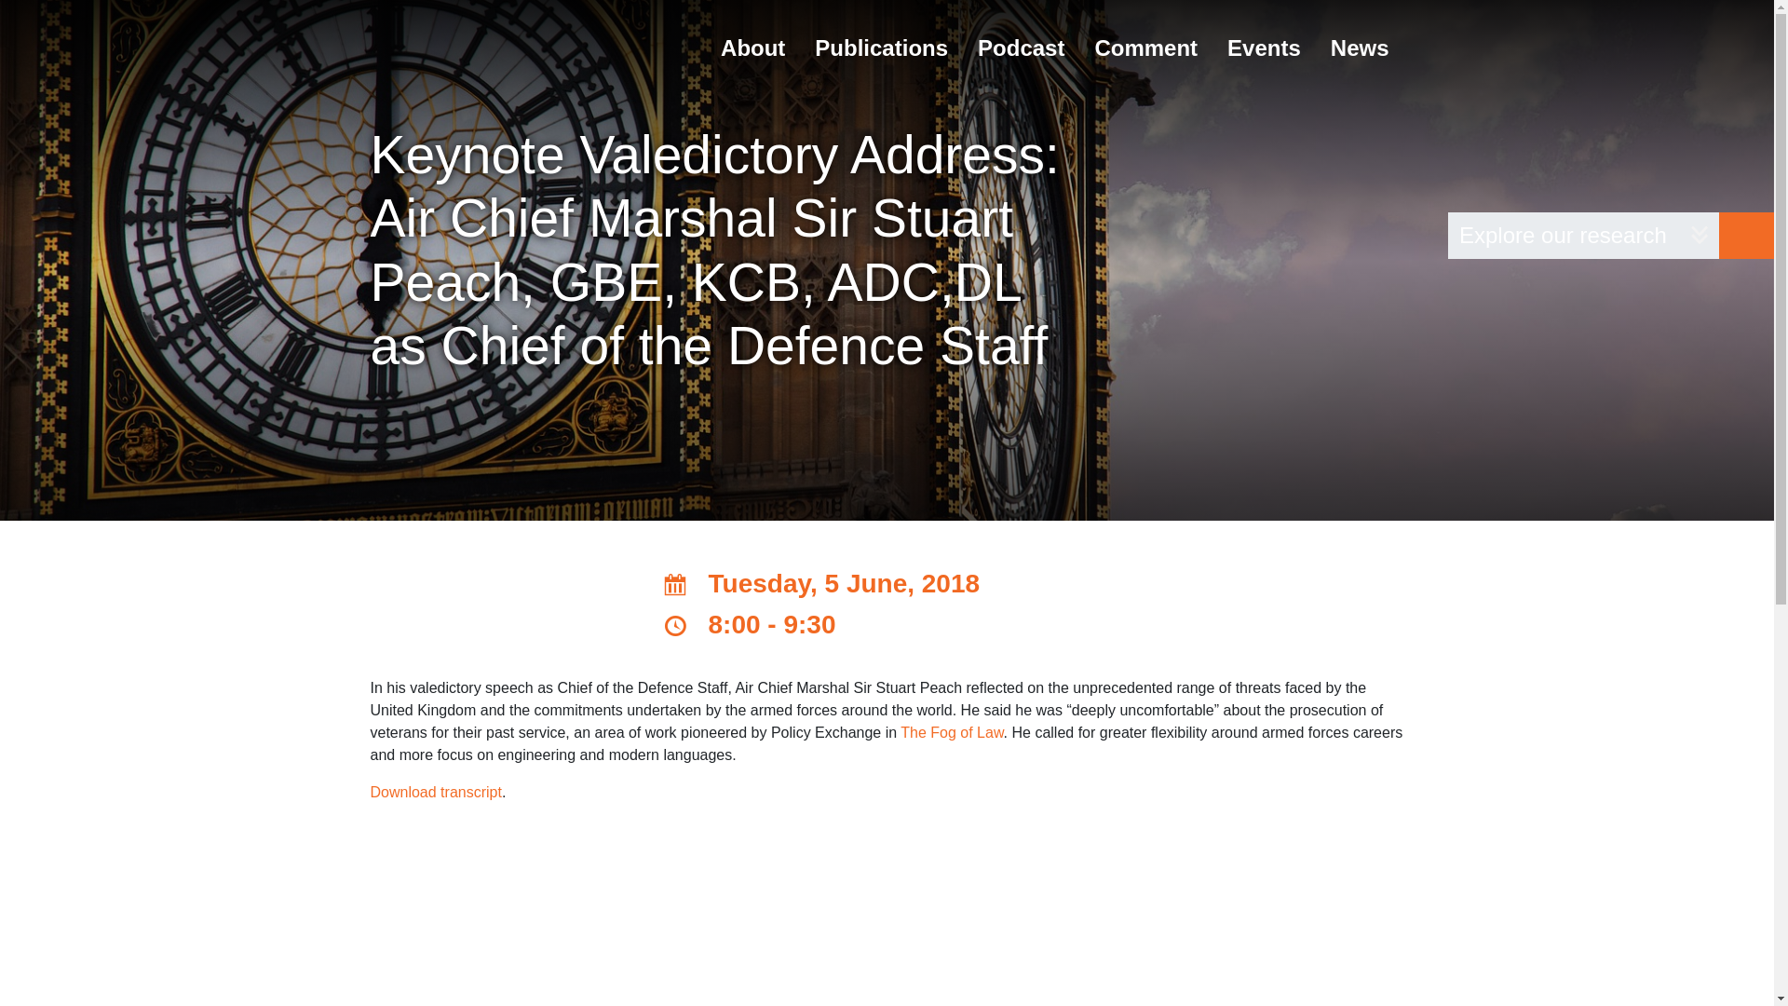 Image resolution: width=1788 pixels, height=1006 pixels. What do you see at coordinates (1264, 47) in the screenshot?
I see `Events` at bounding box center [1264, 47].